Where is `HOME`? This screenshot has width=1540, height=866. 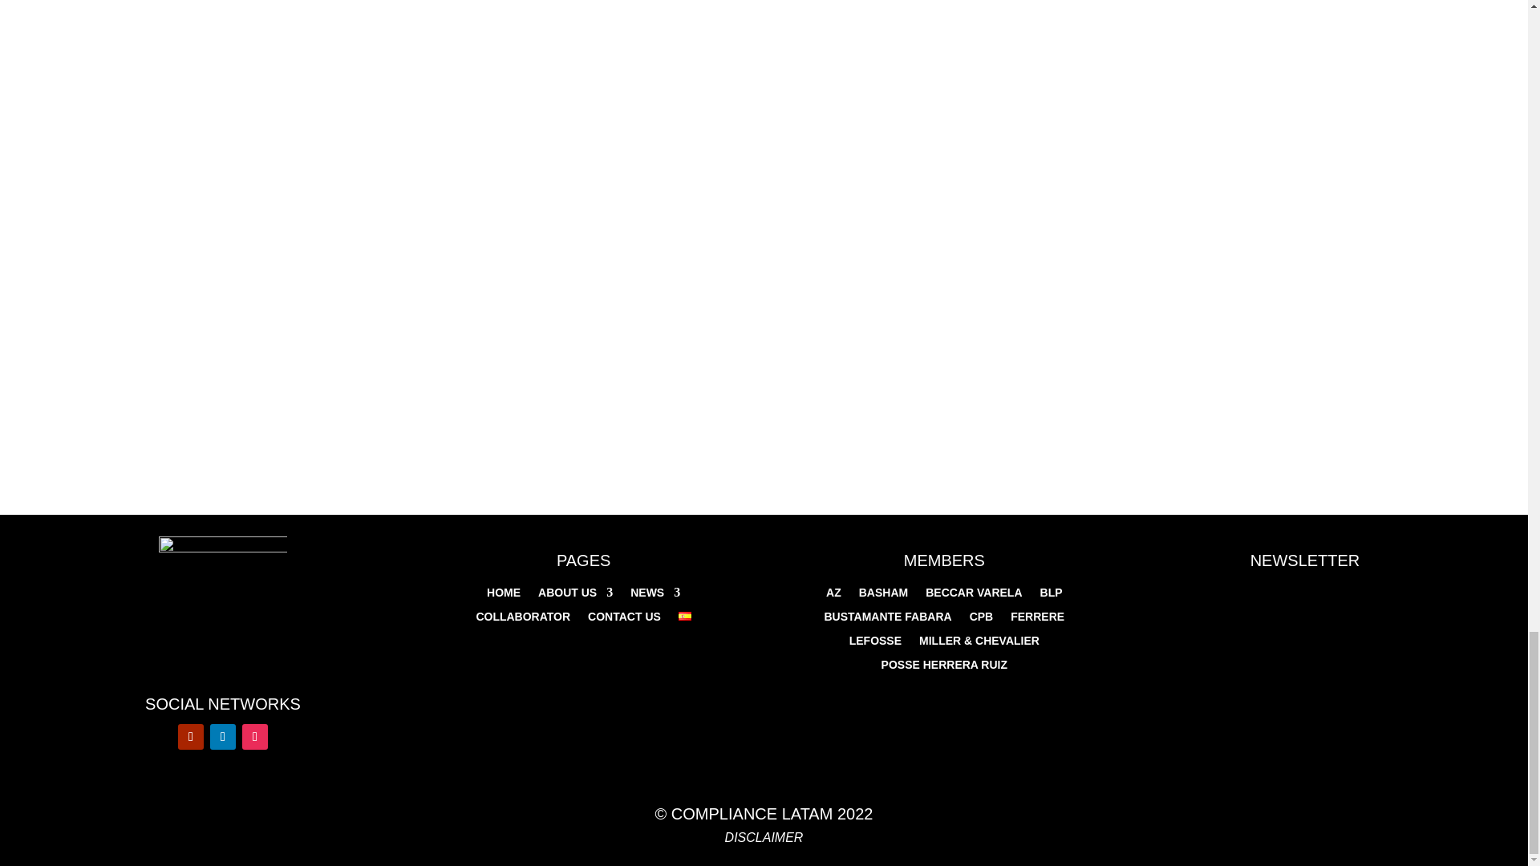
HOME is located at coordinates (503, 595).